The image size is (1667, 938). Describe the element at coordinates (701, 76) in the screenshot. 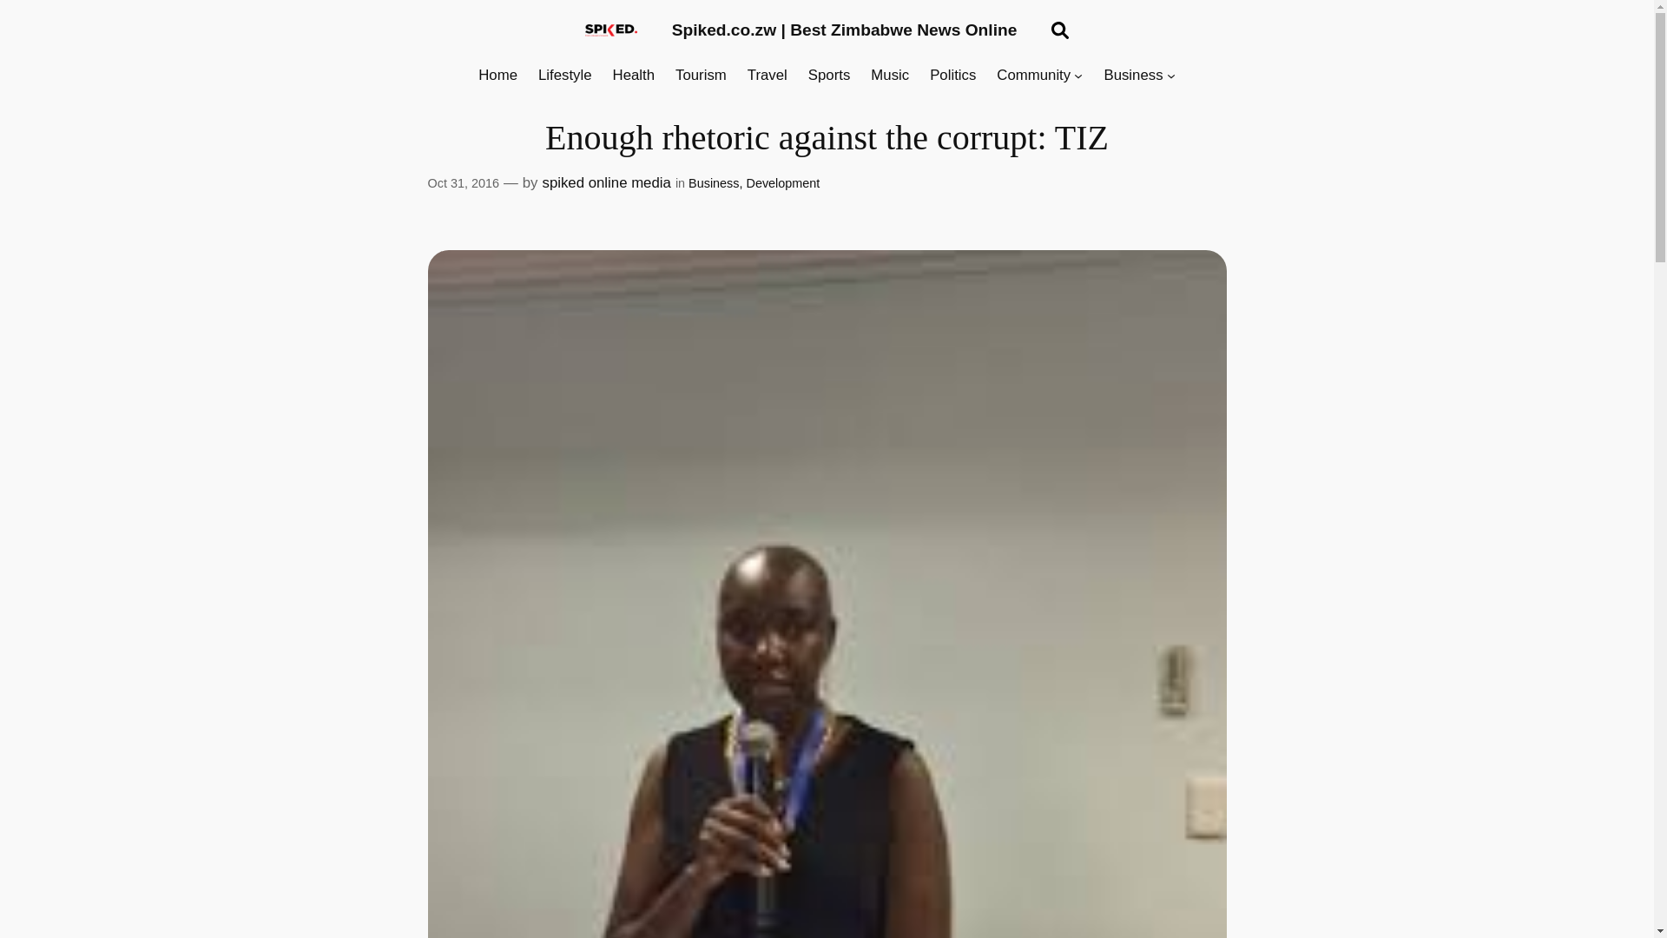

I see `Tourism` at that location.